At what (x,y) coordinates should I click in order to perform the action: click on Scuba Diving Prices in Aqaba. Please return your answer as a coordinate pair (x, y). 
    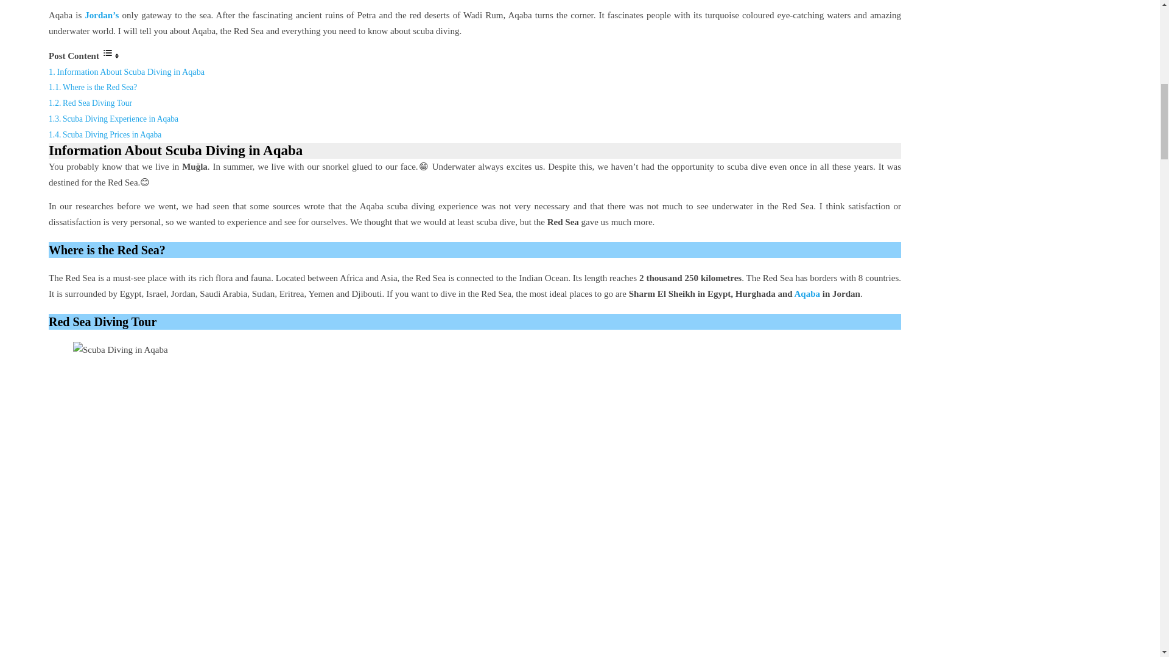
    Looking at the image, I should click on (112, 134).